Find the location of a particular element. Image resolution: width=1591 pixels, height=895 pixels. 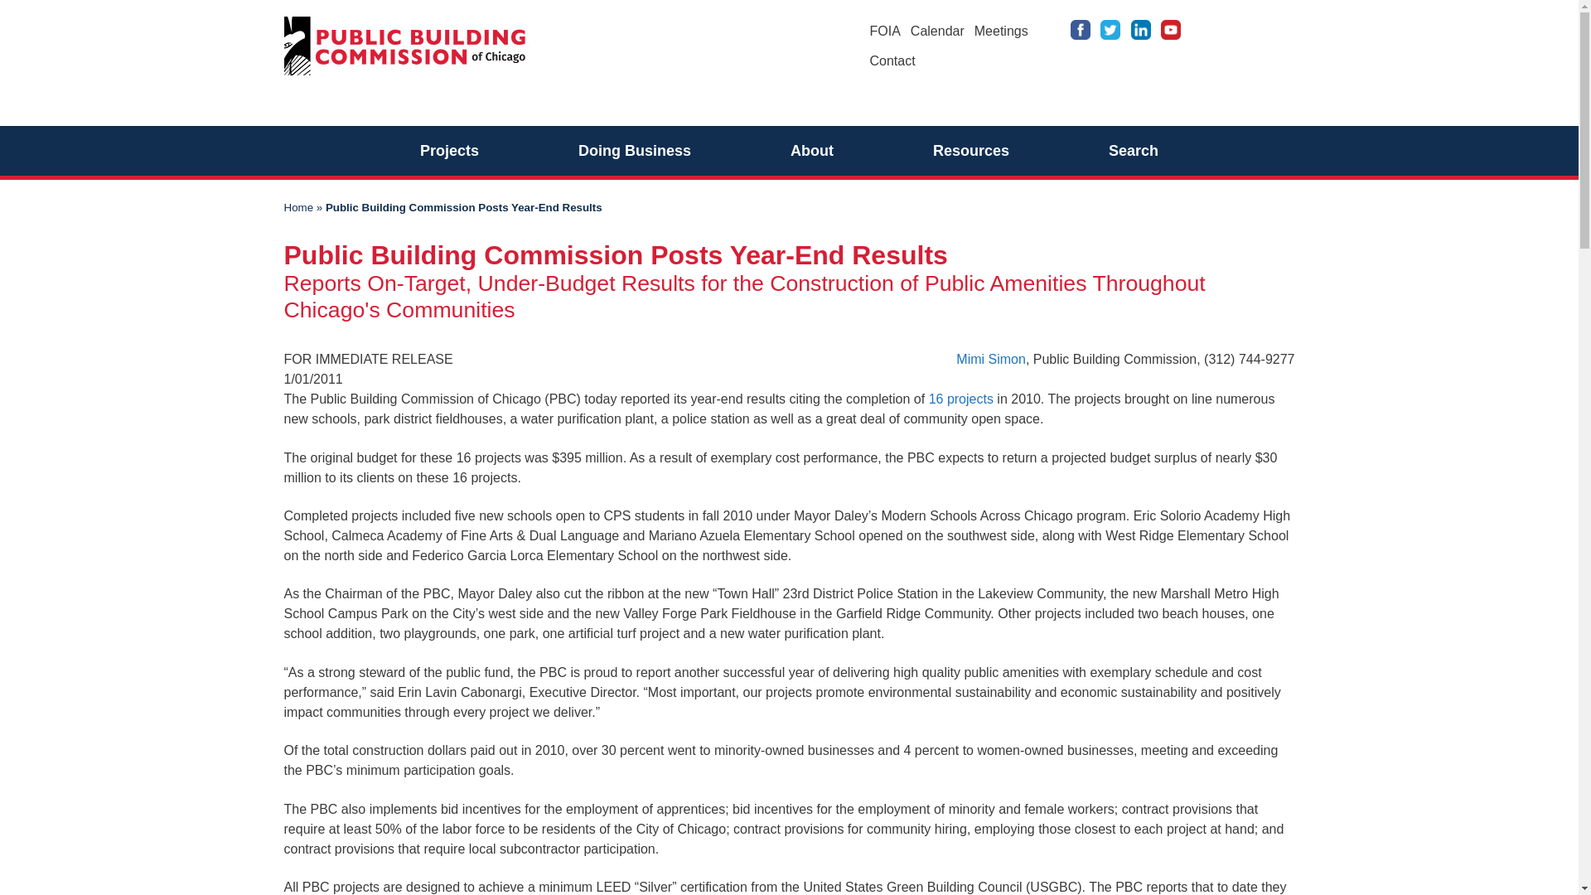

FOIA is located at coordinates (885, 31).